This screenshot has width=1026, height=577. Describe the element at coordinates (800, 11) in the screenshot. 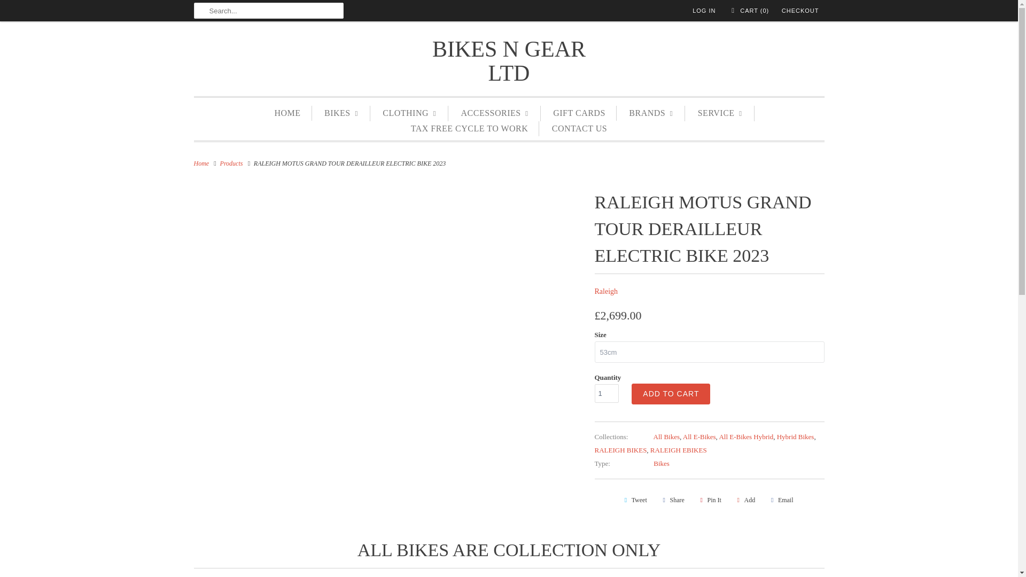

I see `CHECKOUT` at that location.